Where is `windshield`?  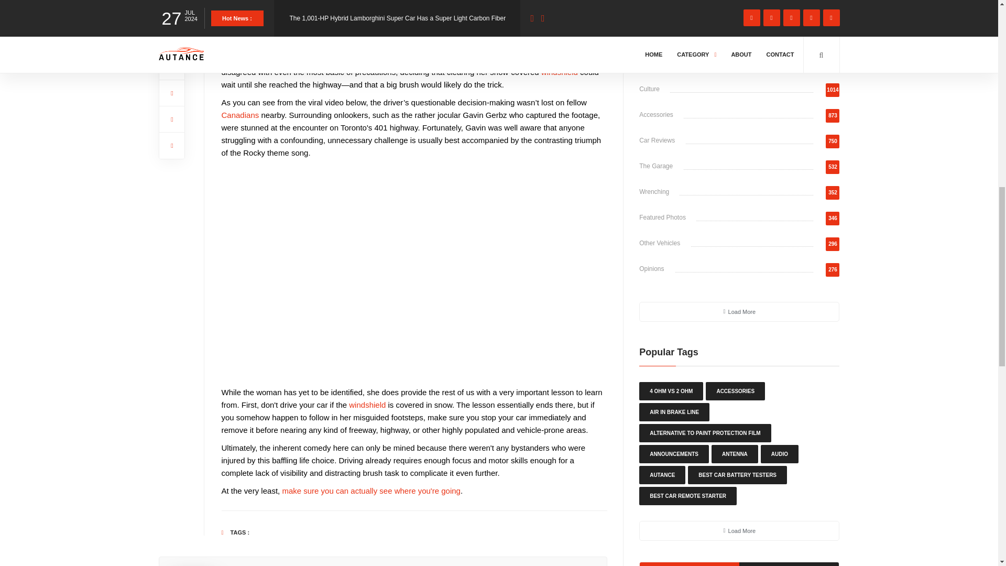 windshield is located at coordinates (559, 71).